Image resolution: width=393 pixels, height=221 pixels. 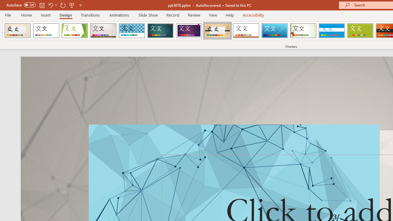 What do you see at coordinates (132, 31) in the screenshot?
I see `Integral` at bounding box center [132, 31].